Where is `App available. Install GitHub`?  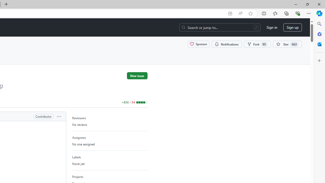 App available. Install GitHub is located at coordinates (230, 13).